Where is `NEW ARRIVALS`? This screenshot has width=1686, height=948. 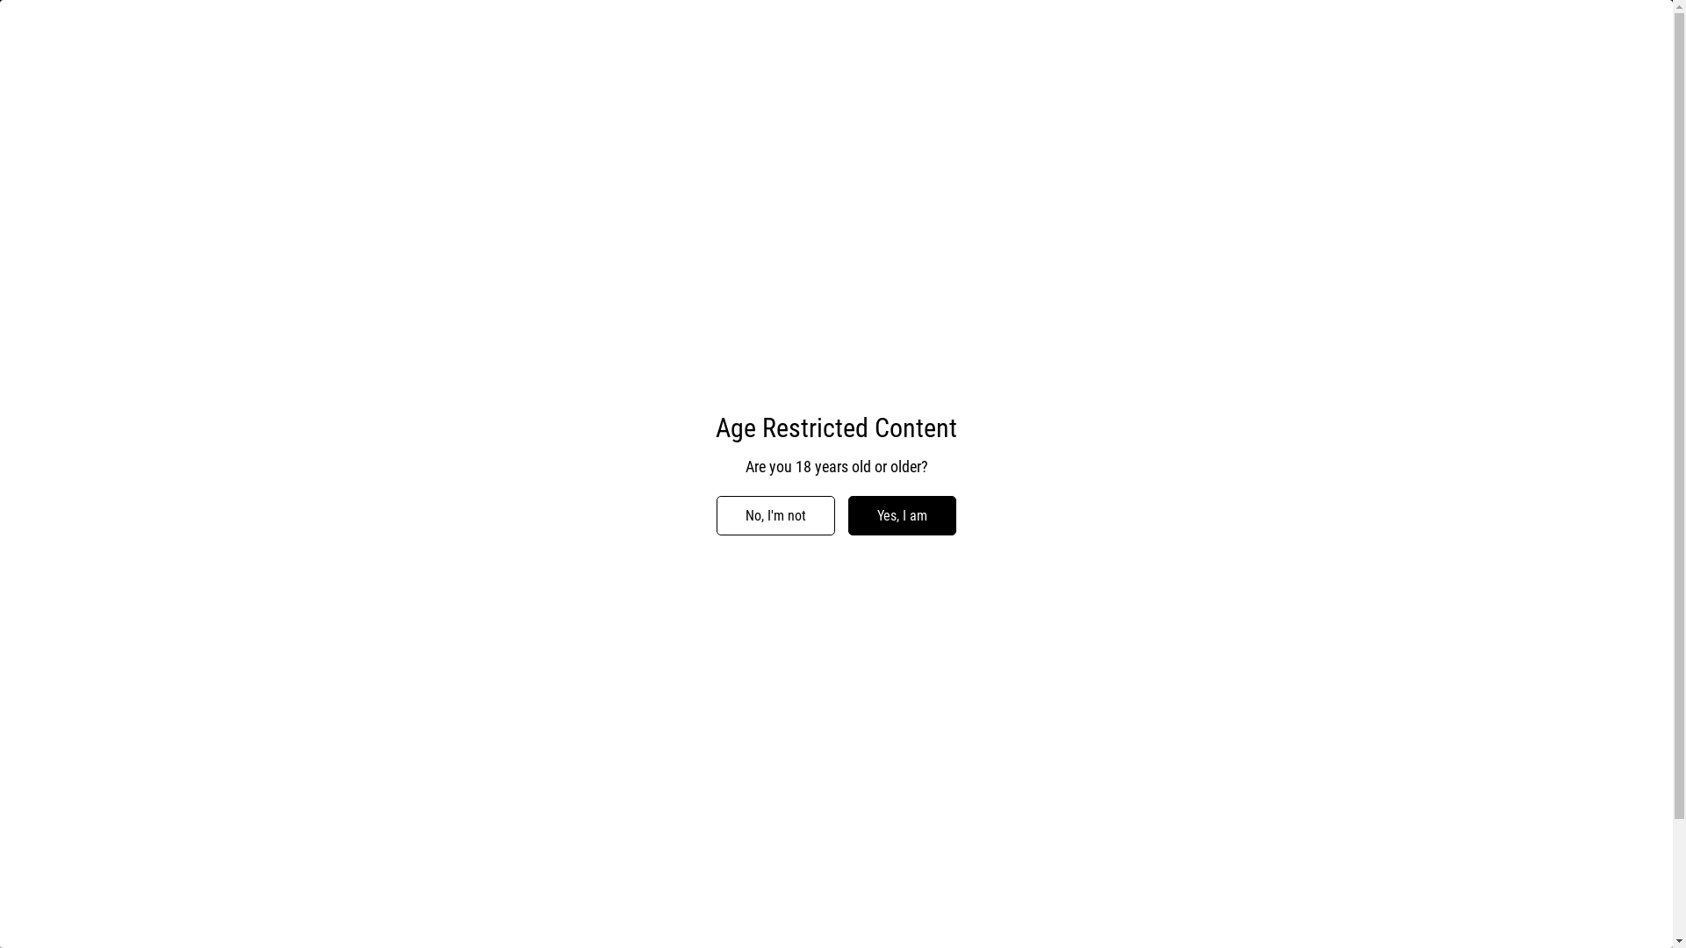 NEW ARRIVALS is located at coordinates (445, 98).